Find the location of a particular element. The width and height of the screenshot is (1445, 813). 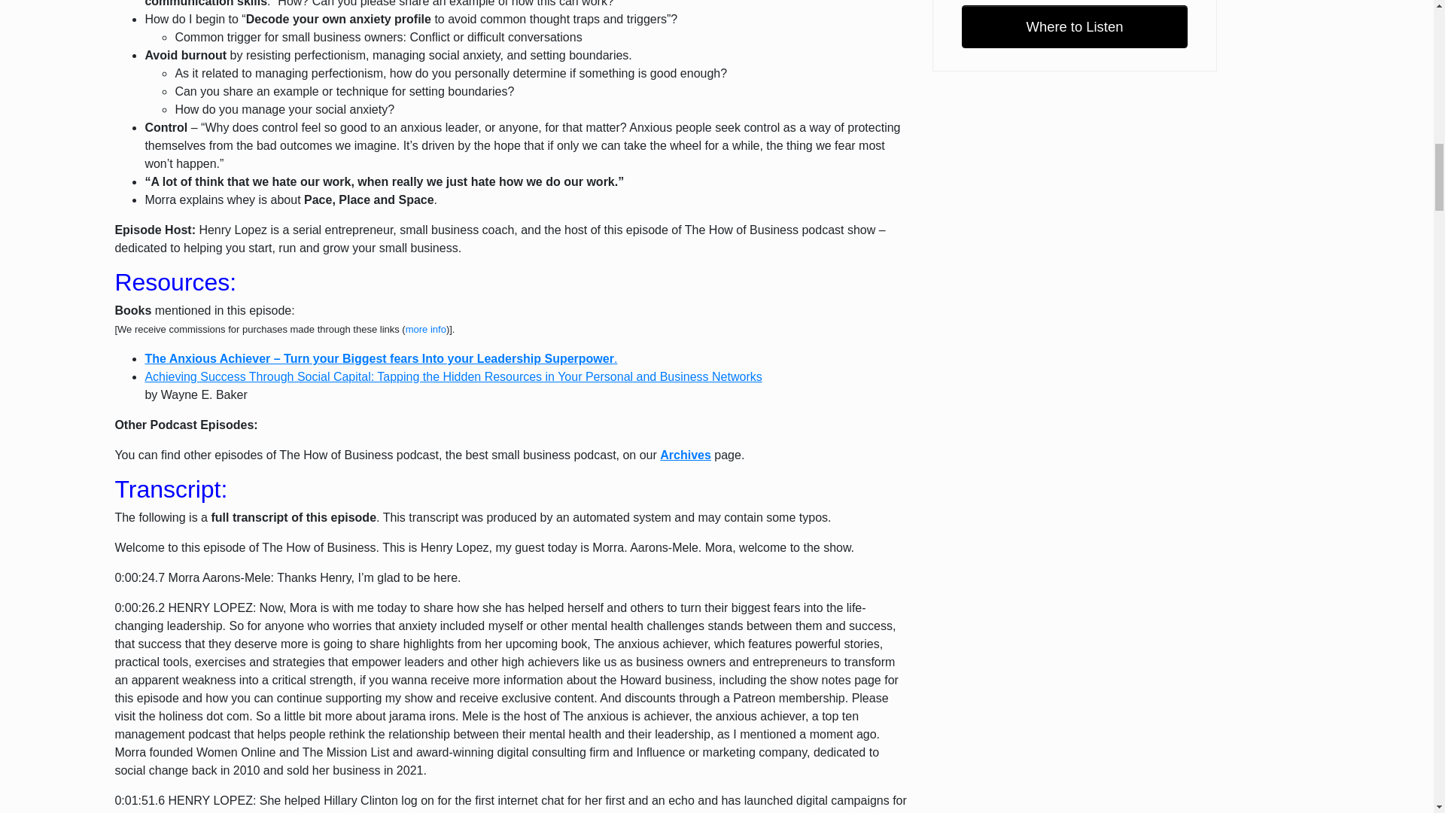

Archives is located at coordinates (685, 455).